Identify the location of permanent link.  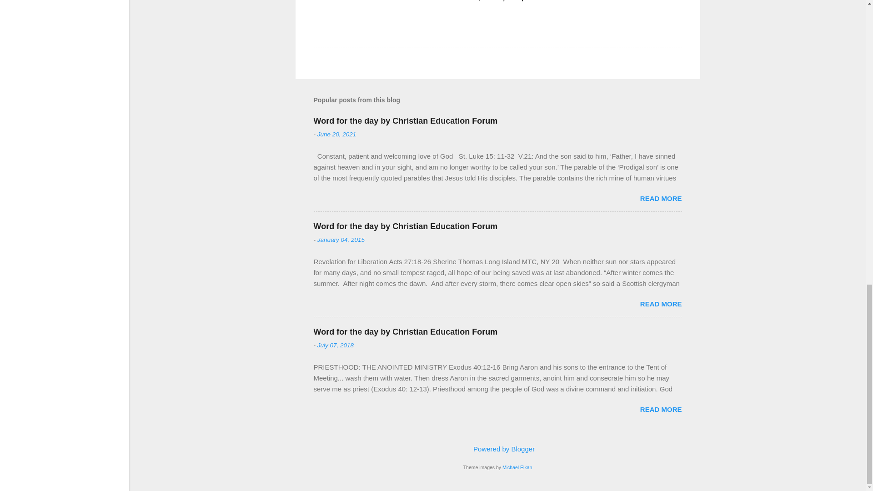
(336, 135).